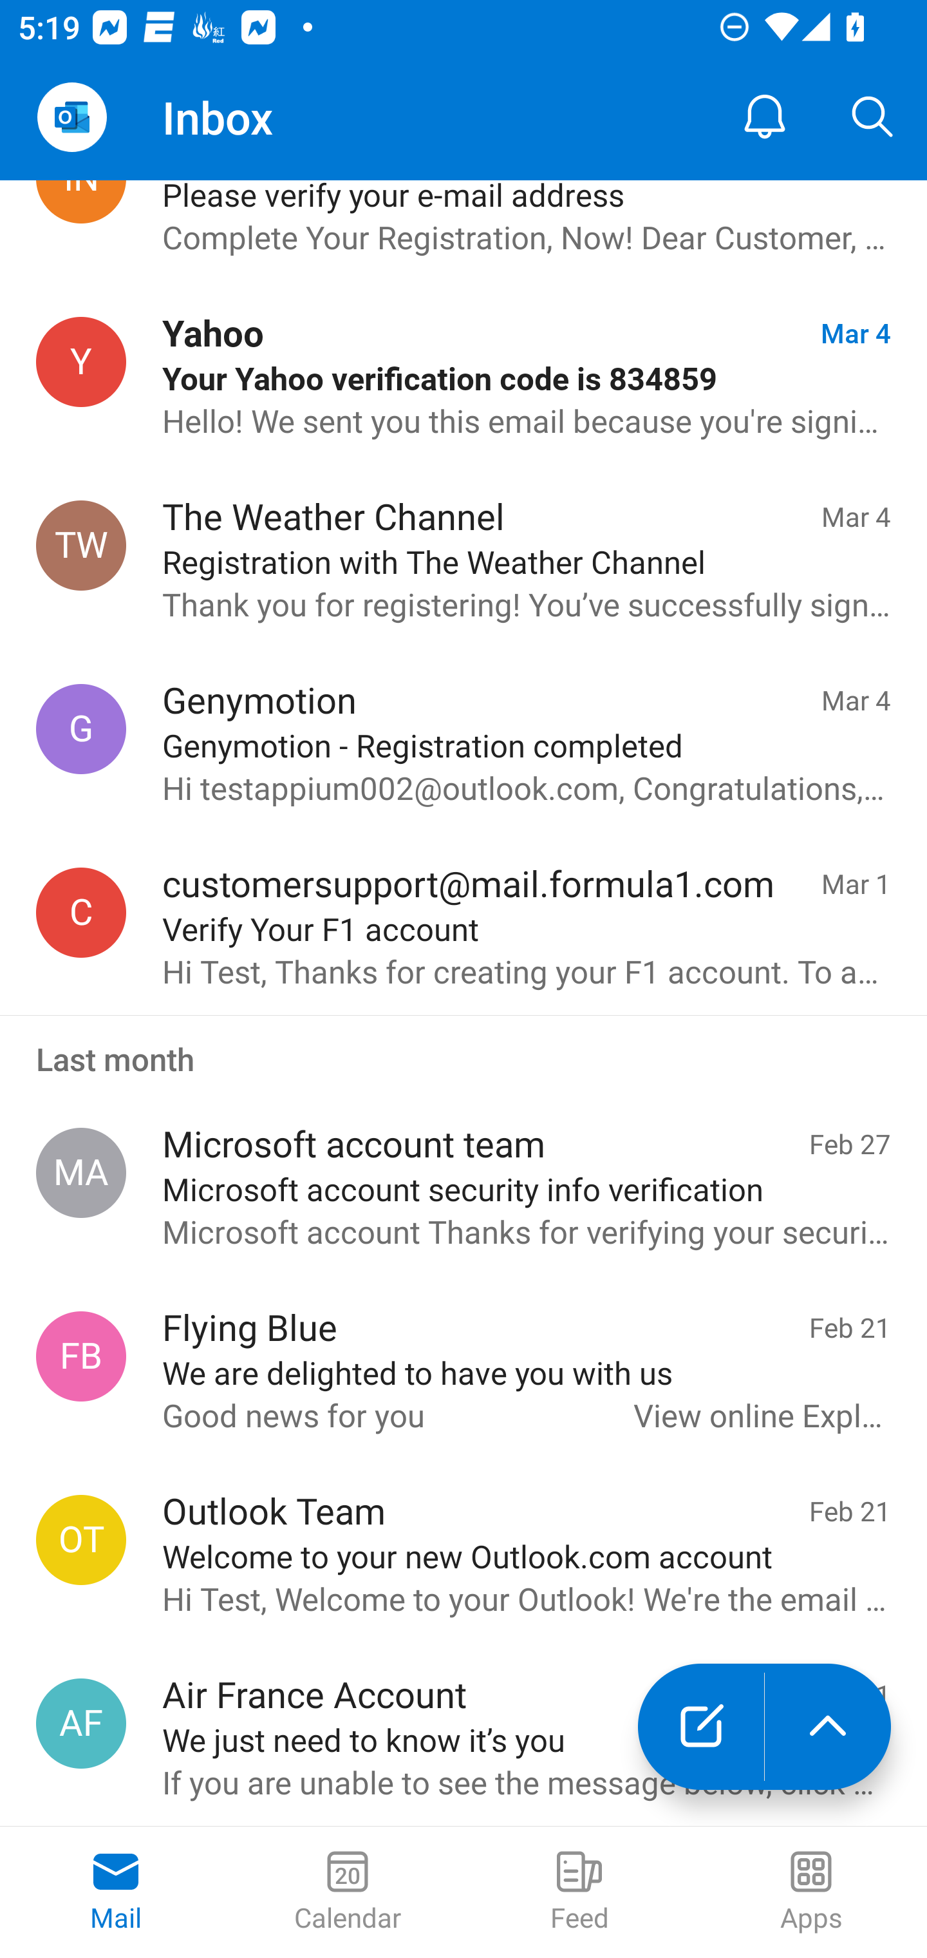 The image size is (927, 1958). What do you see at coordinates (71, 117) in the screenshot?
I see `Open Navigation Drawer` at bounding box center [71, 117].